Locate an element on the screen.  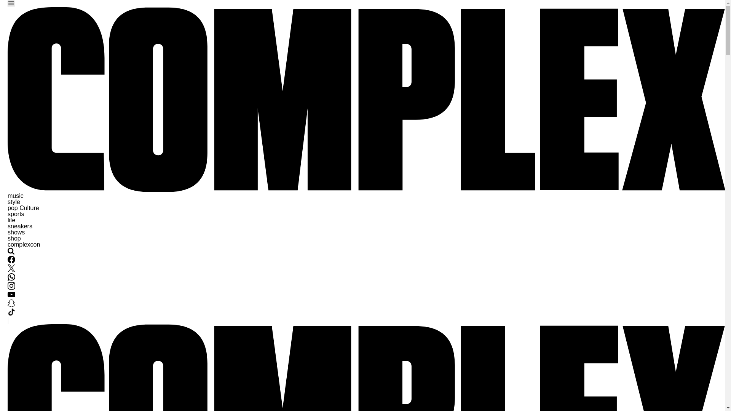
Twitter Navigation Icon is located at coordinates (11, 270).